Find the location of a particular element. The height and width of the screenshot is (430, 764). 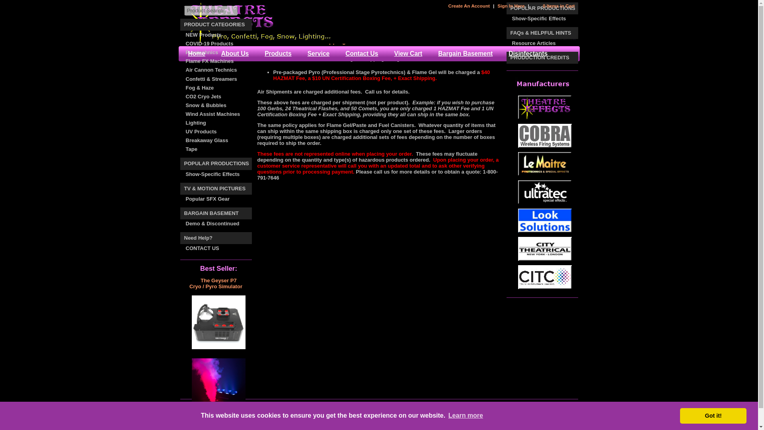

PRODUCT CATEGORIES is located at coordinates (215, 25).